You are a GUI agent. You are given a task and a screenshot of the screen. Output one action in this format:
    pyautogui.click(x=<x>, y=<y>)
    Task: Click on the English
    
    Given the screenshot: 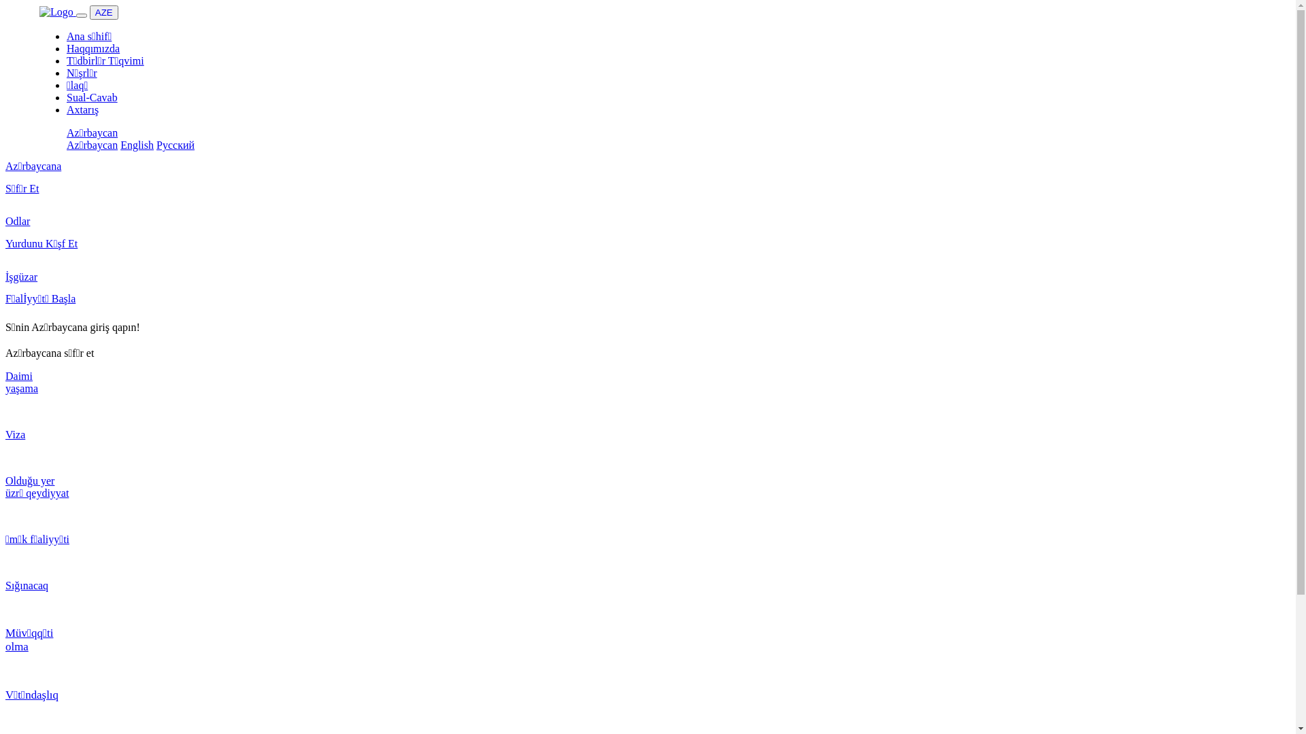 What is the action you would take?
    pyautogui.click(x=137, y=145)
    